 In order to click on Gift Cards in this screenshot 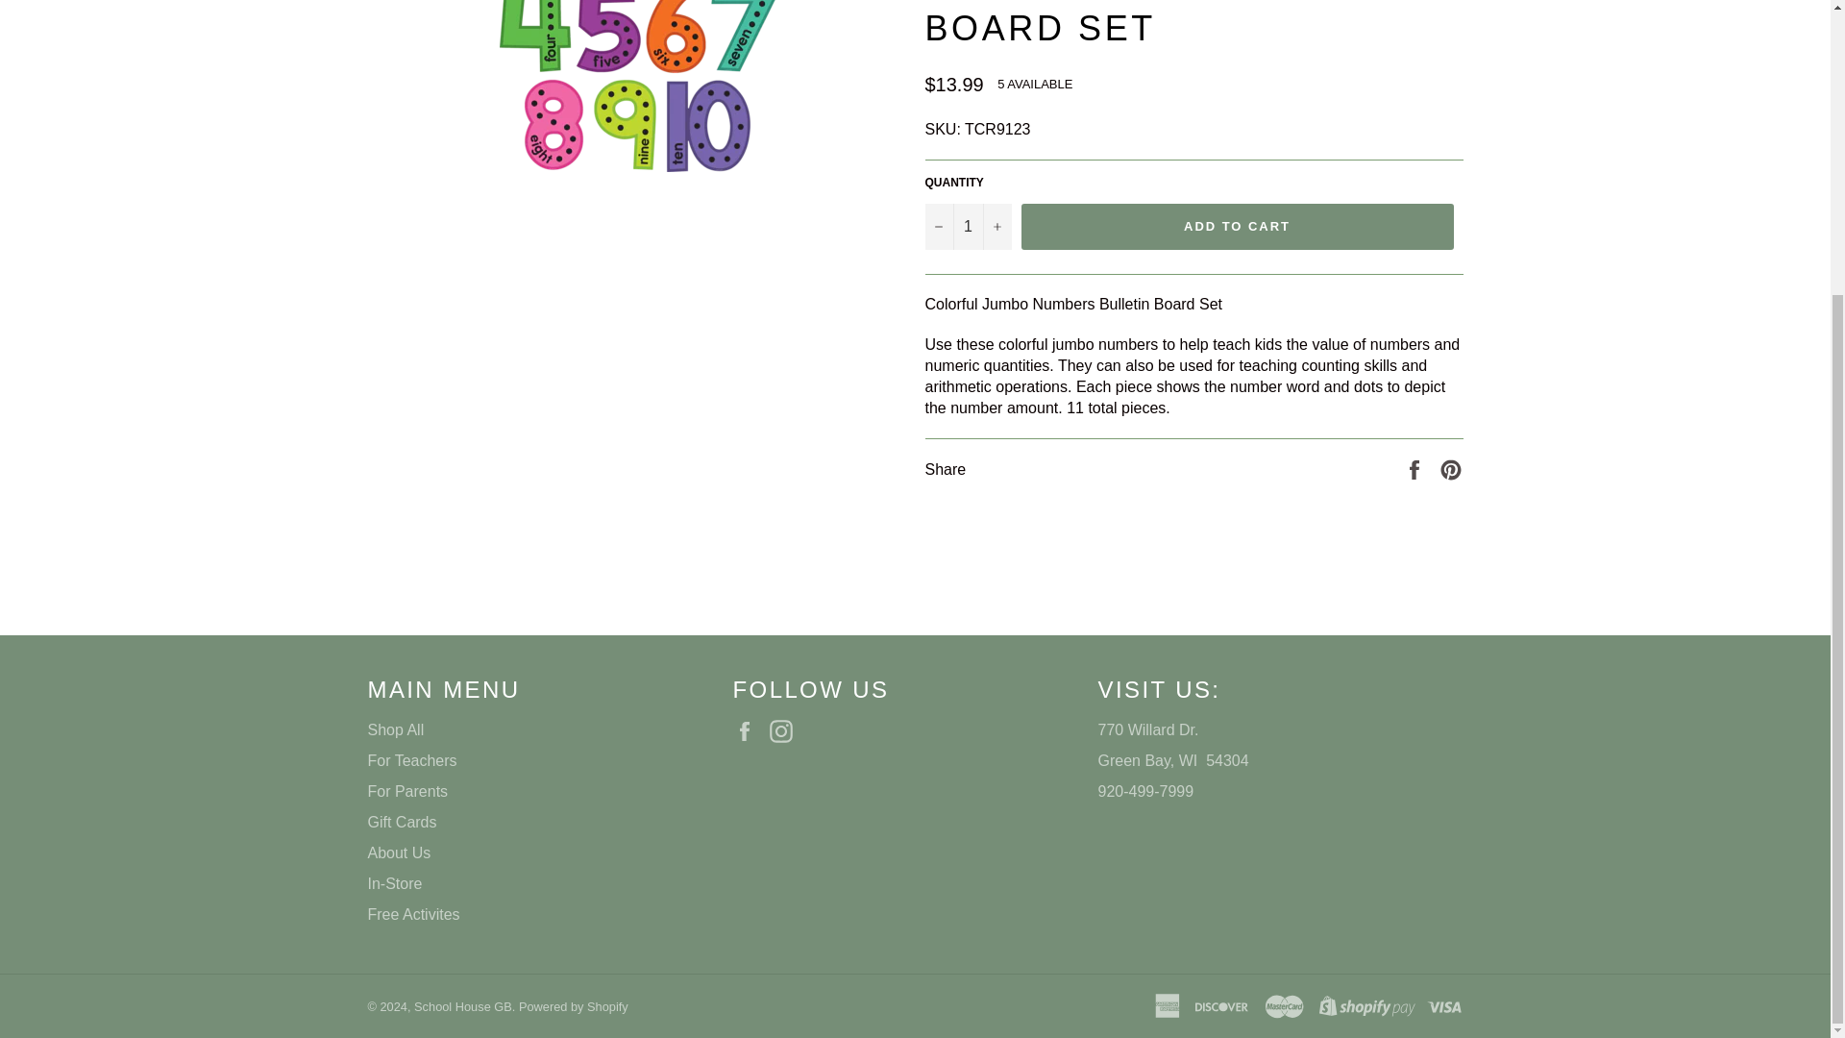, I will do `click(402, 822)`.